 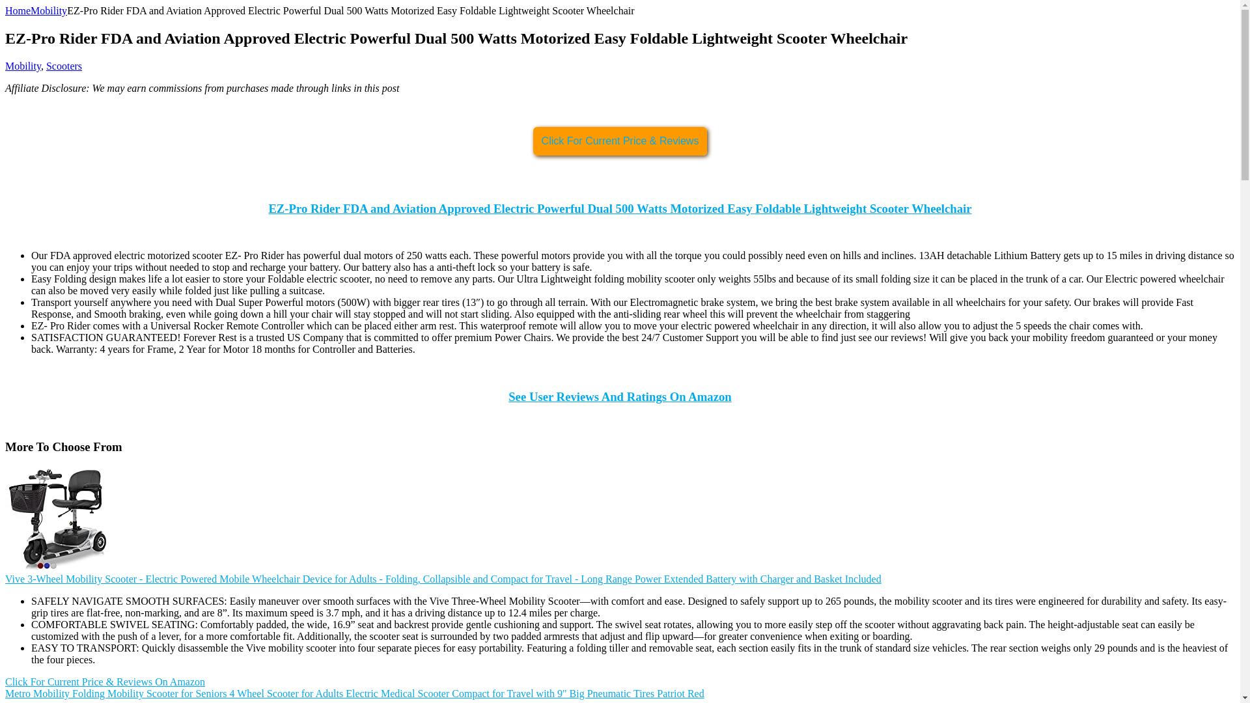 I want to click on See User Reviews And Ratings On Amazon, so click(x=620, y=396).